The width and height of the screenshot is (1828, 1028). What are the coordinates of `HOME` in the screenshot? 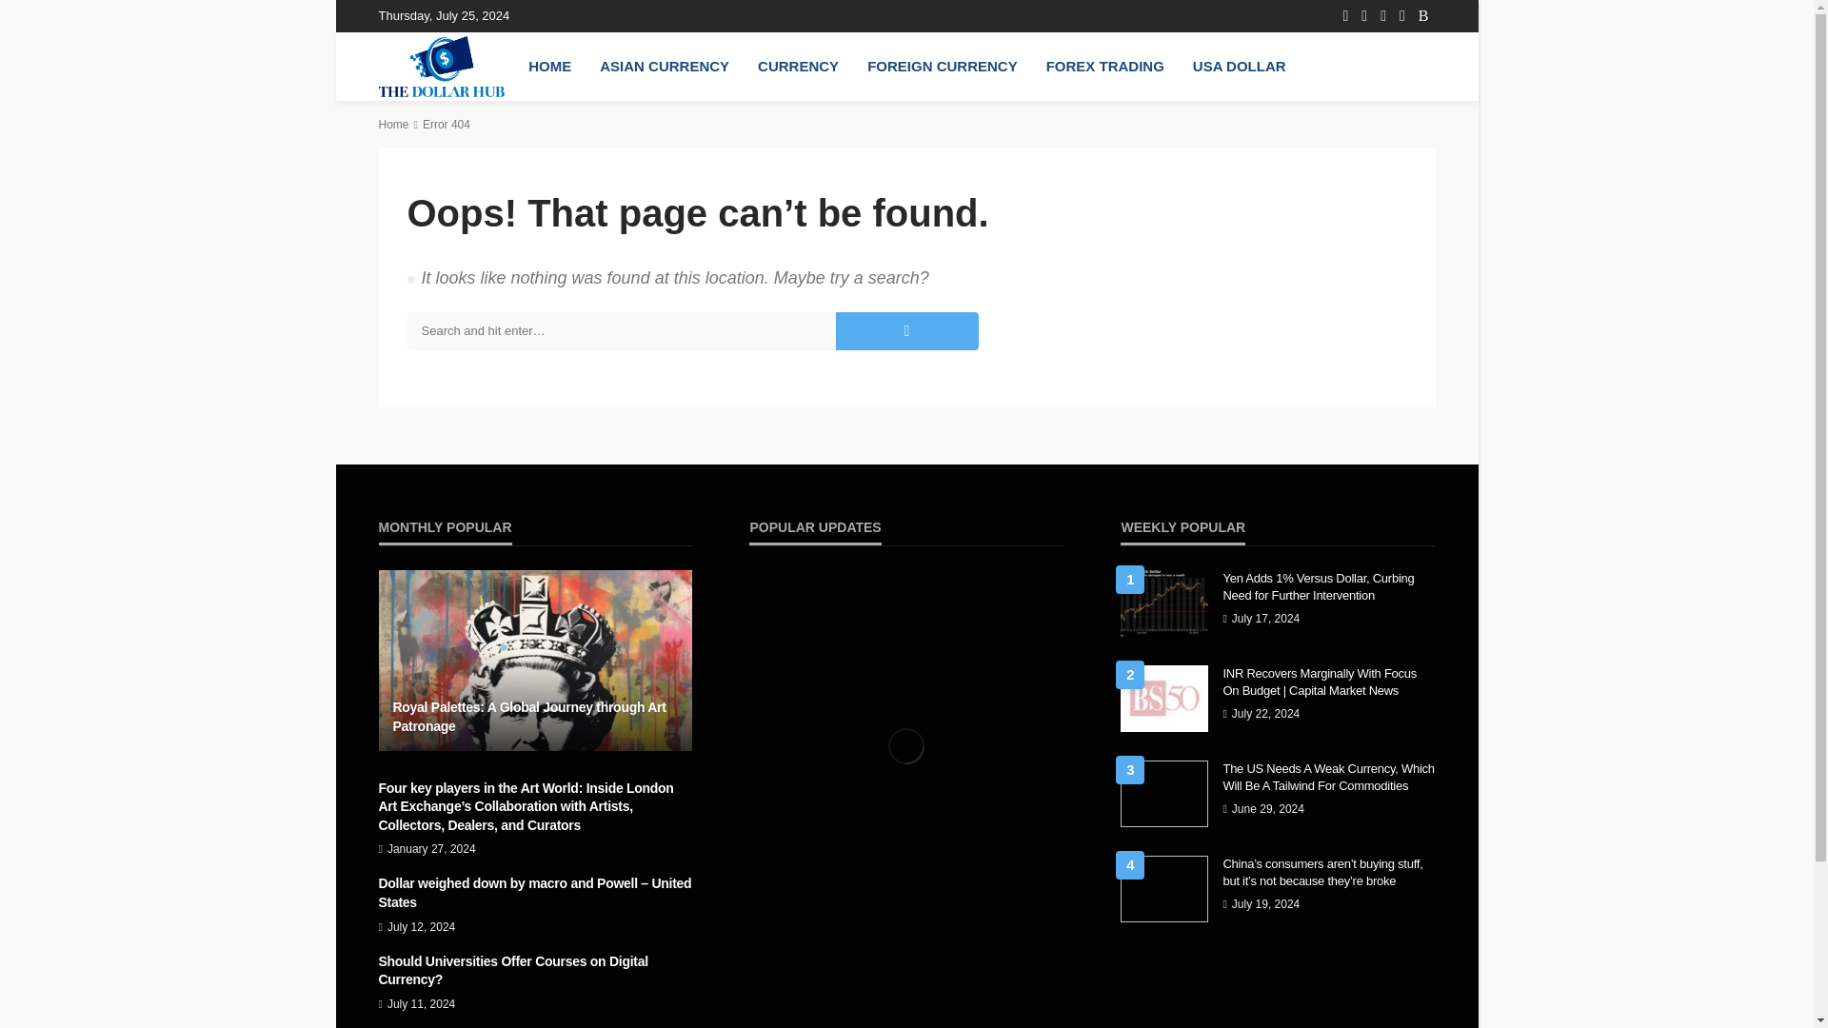 It's located at (548, 66).